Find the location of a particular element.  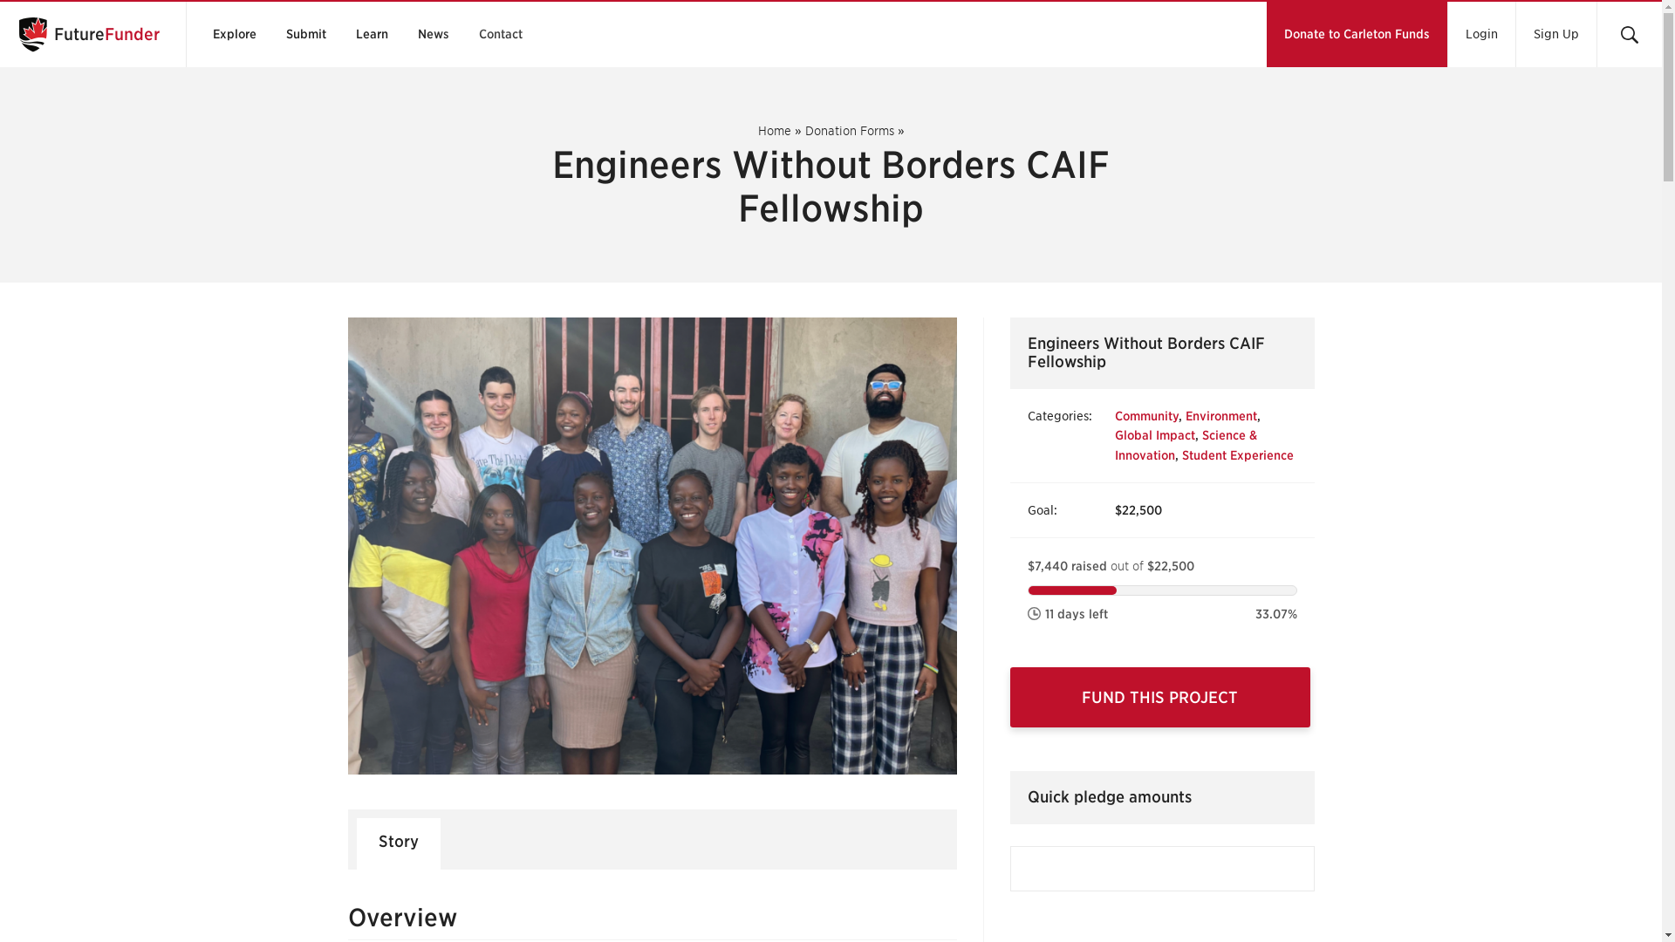

Donation Forms is located at coordinates (848, 130).